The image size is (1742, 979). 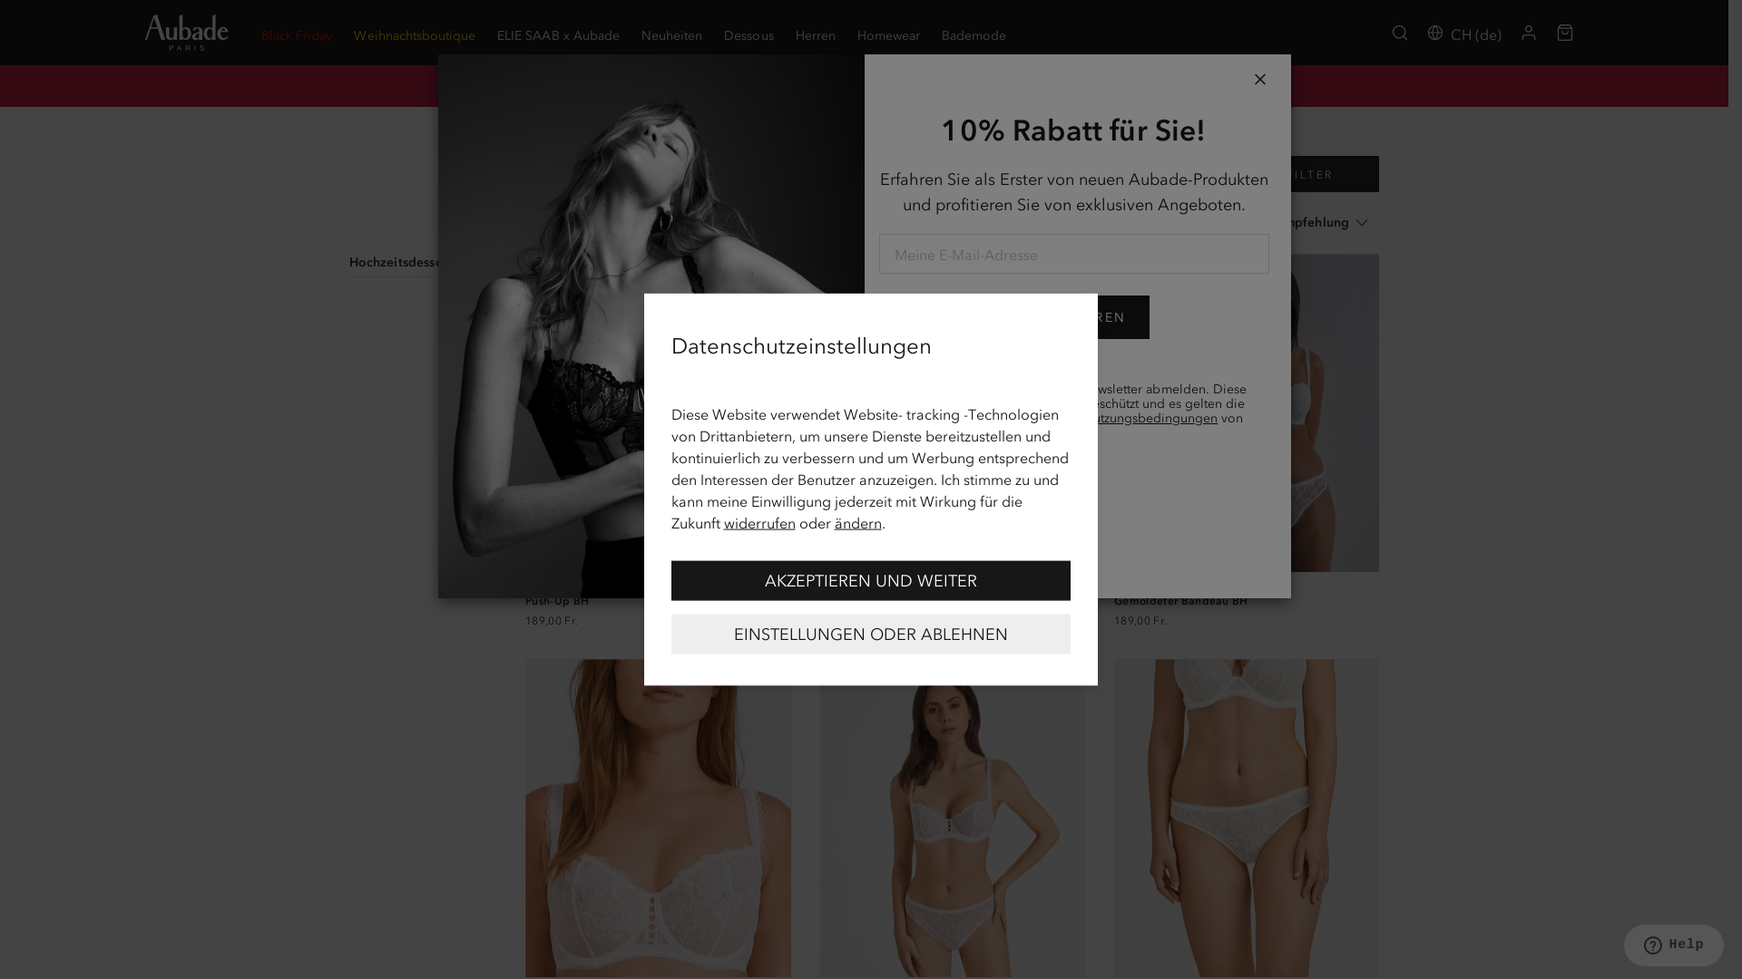 I want to click on POUR TOUJOURS, so click(x=1247, y=413).